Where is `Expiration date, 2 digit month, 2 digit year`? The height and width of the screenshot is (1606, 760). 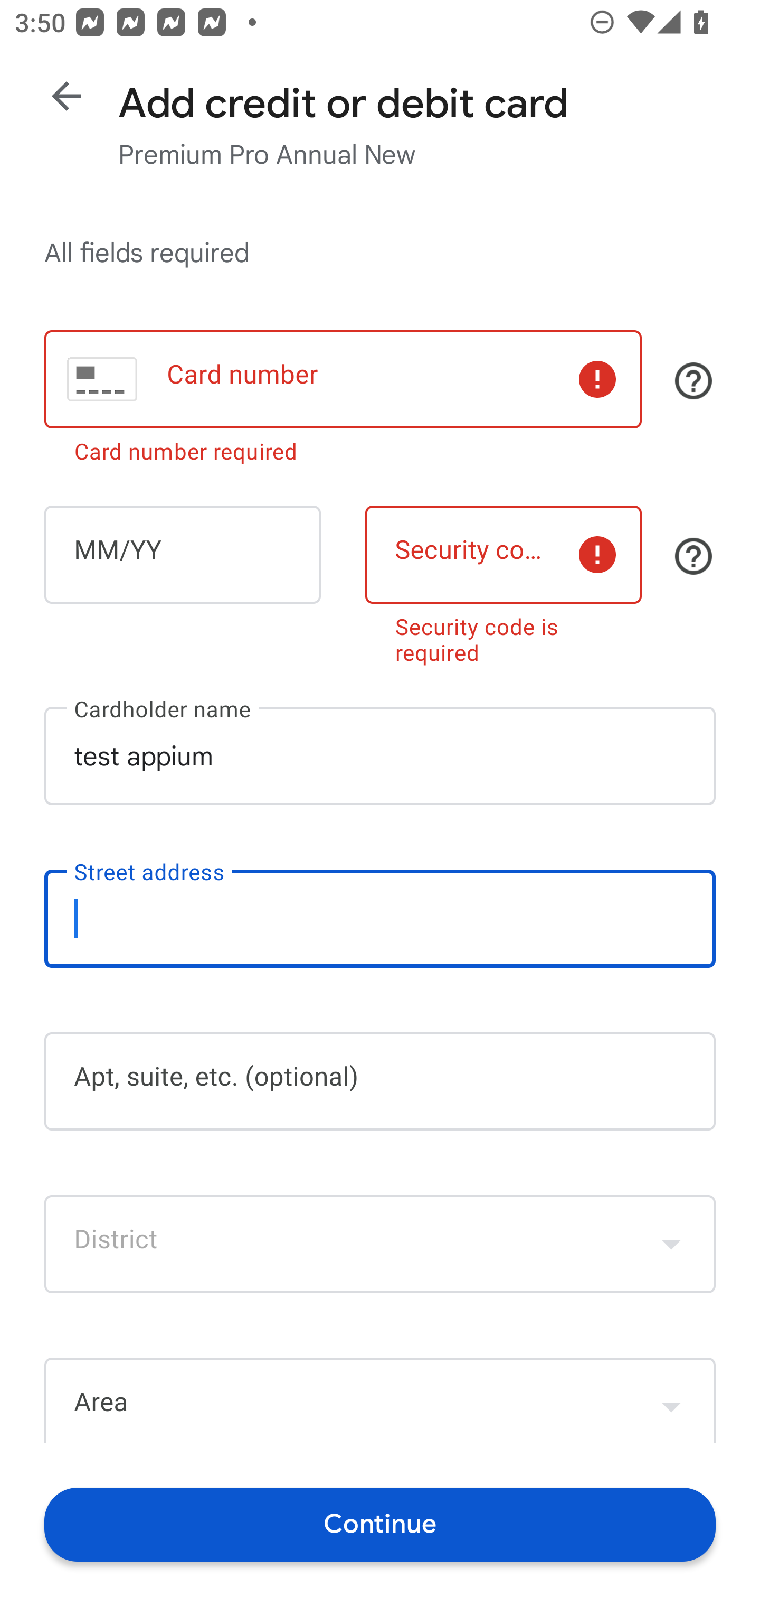
Expiration date, 2 digit month, 2 digit year is located at coordinates (182, 555).